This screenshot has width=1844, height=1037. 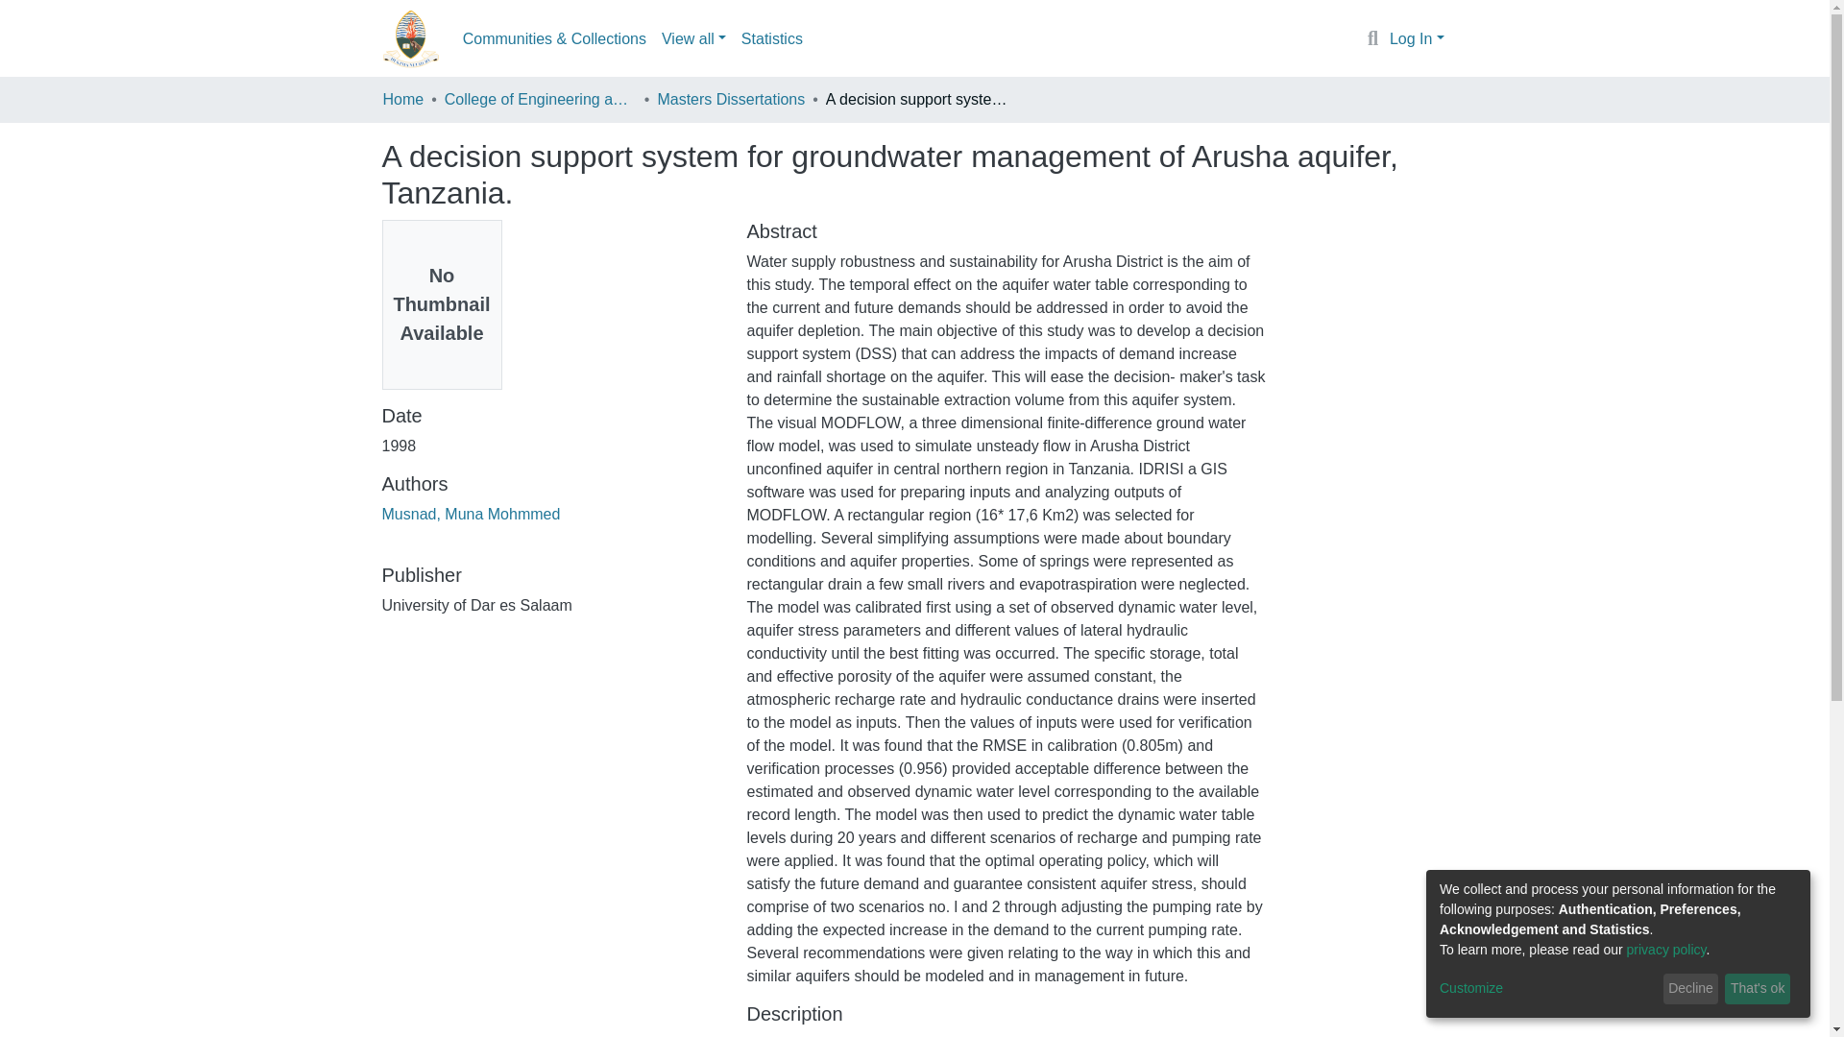 What do you see at coordinates (772, 38) in the screenshot?
I see `Statistics` at bounding box center [772, 38].